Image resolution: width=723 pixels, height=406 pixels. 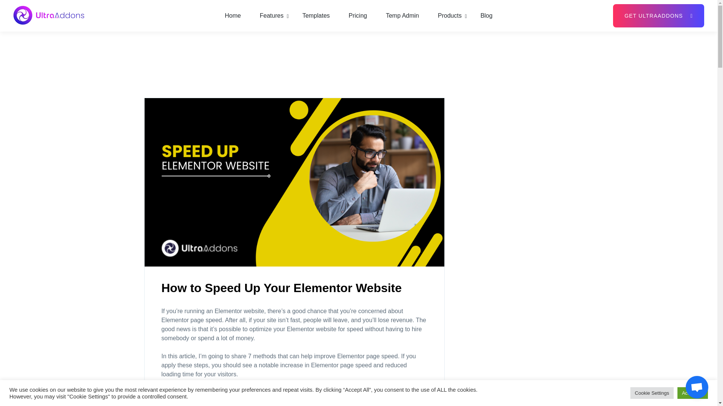 What do you see at coordinates (271, 16) in the screenshot?
I see `Features` at bounding box center [271, 16].